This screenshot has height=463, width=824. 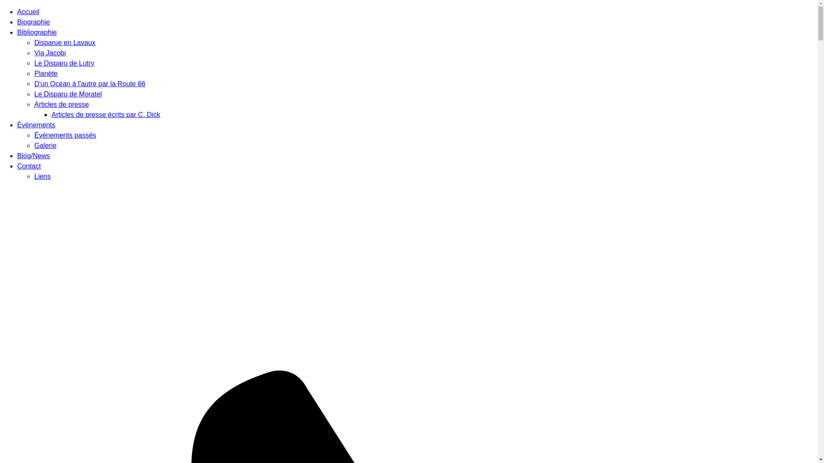 I want to click on Accueil, so click(x=28, y=12).